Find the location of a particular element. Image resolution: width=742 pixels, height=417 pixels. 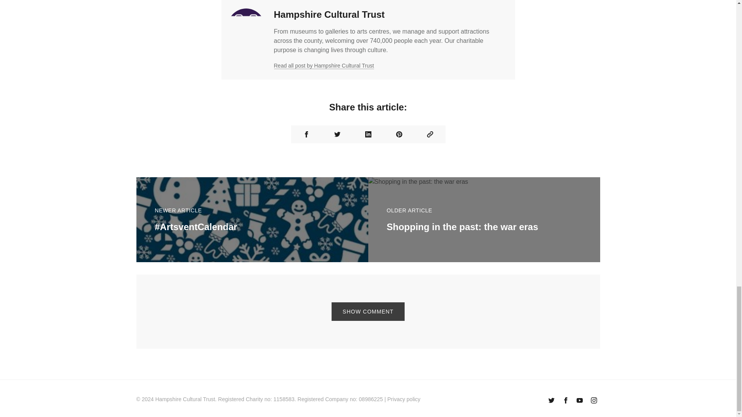

Shopping in the past: the war eras is located at coordinates (462, 226).